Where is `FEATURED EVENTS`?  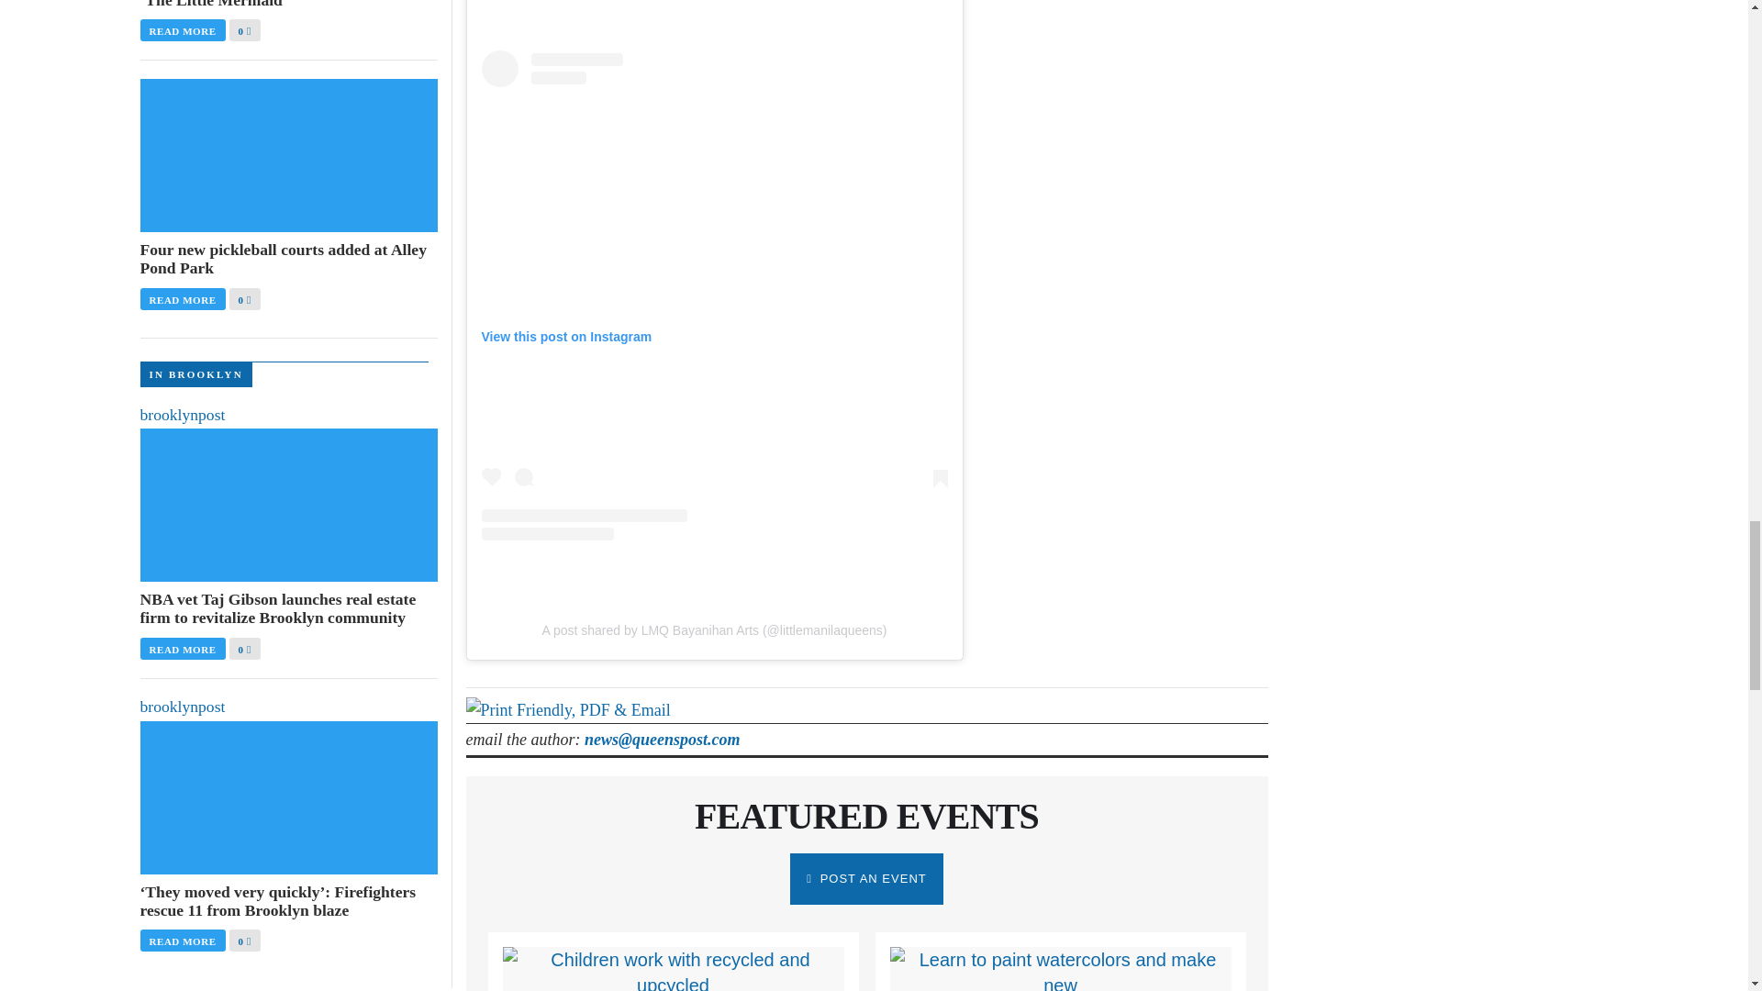 FEATURED EVENTS is located at coordinates (866, 816).